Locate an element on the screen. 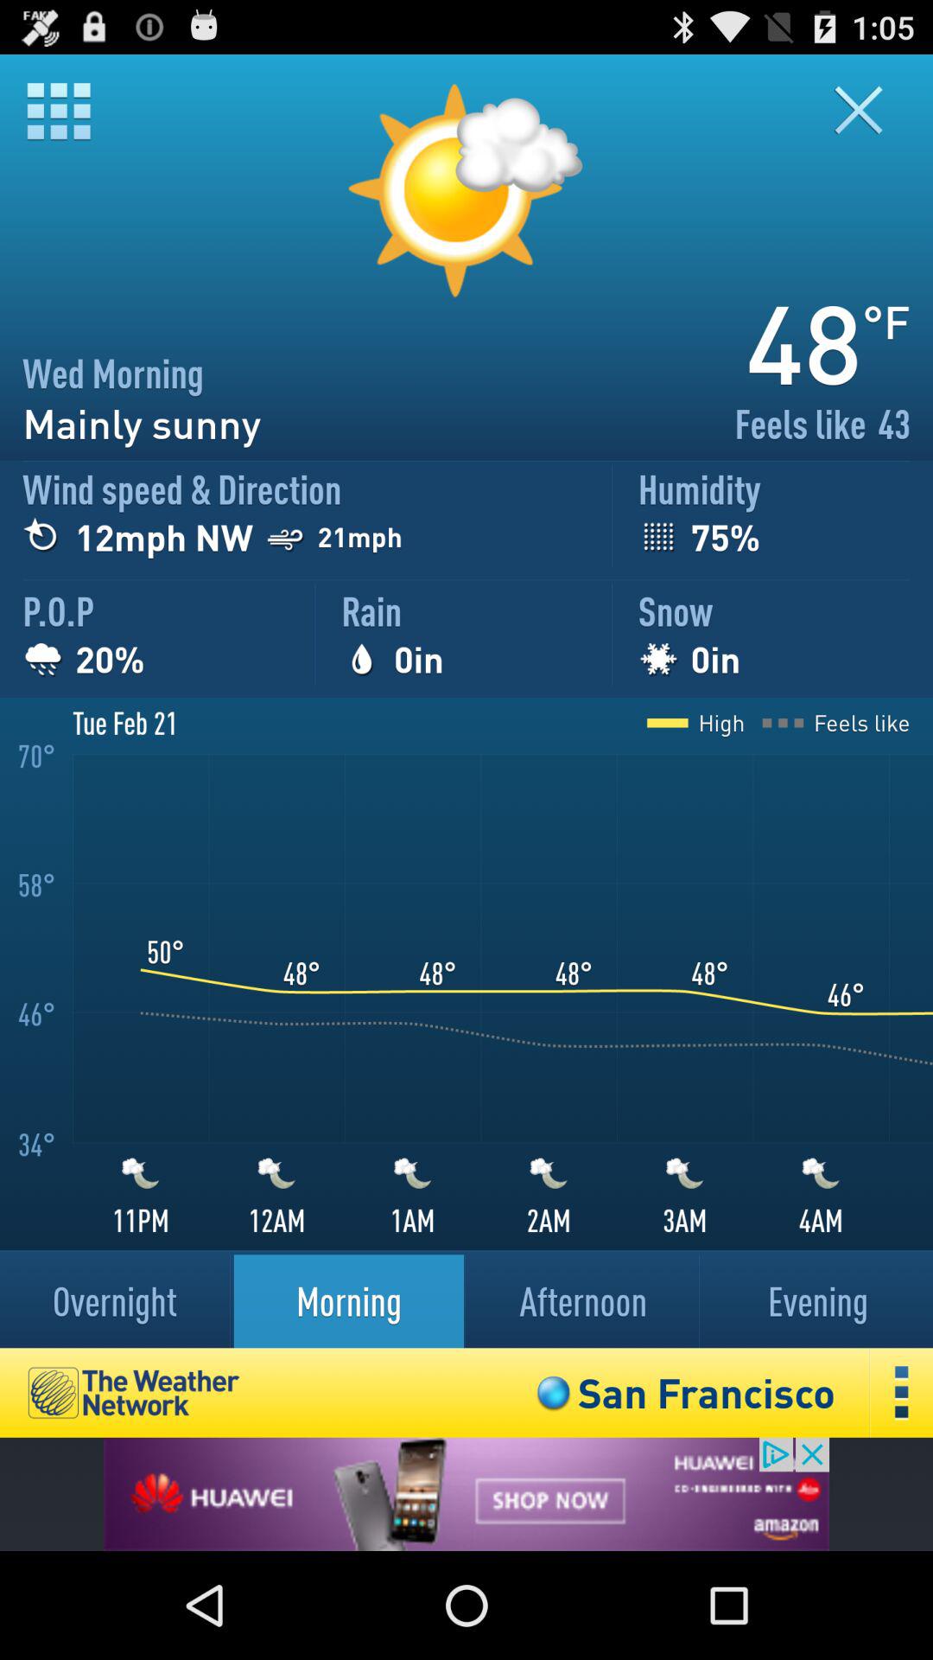 The width and height of the screenshot is (933, 1660). close button is located at coordinates (869, 111).